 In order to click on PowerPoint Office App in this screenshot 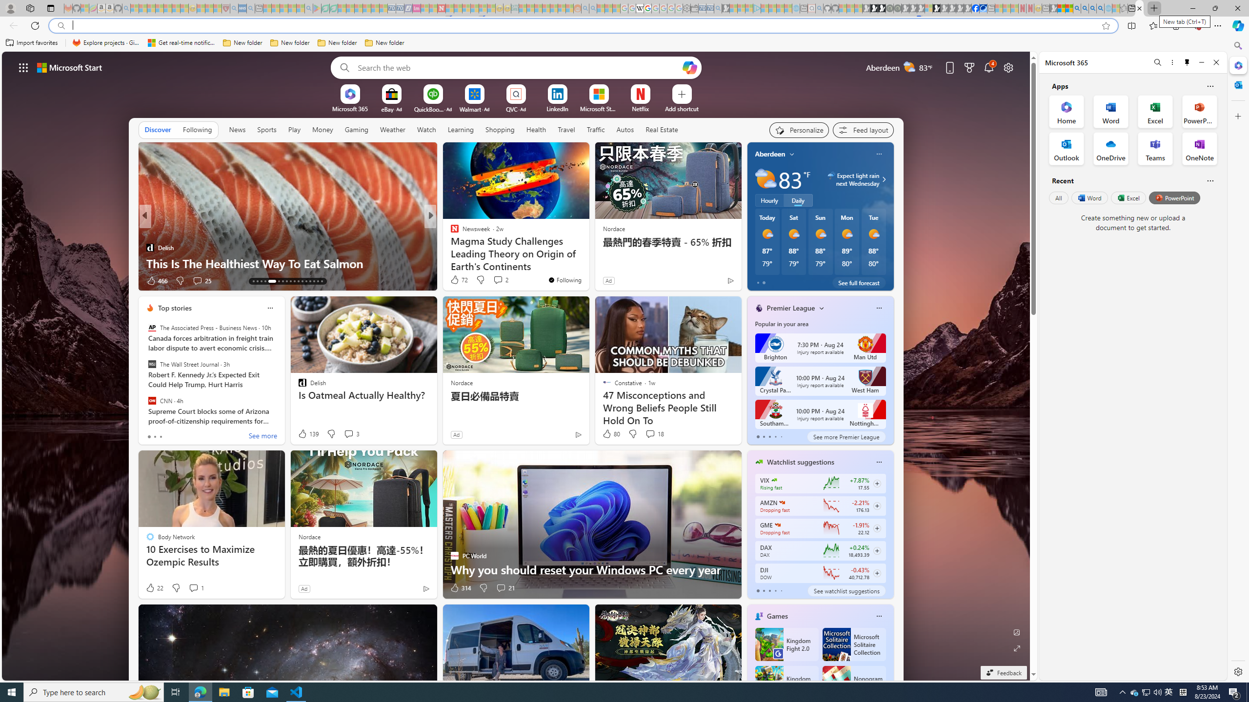, I will do `click(1199, 111)`.